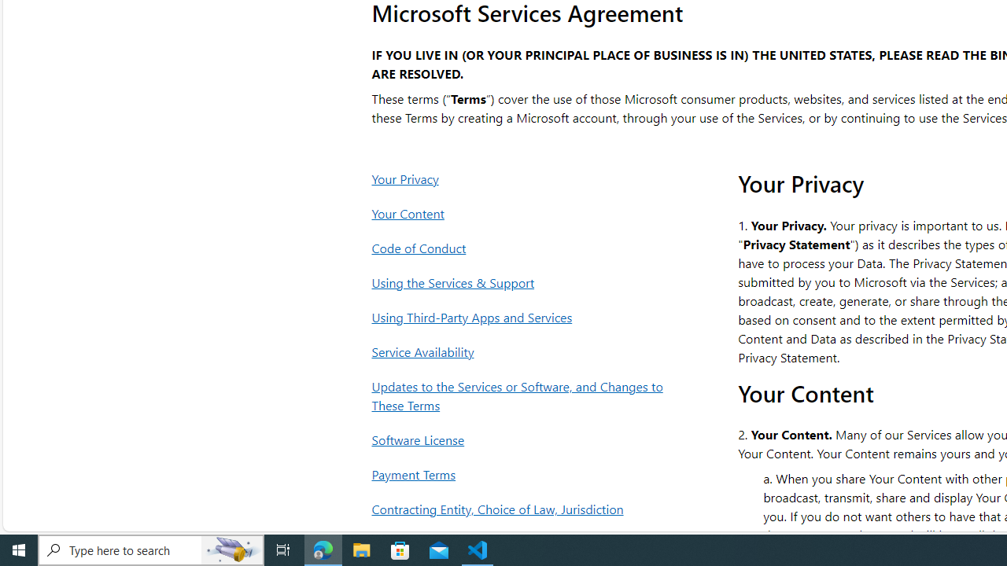 The width and height of the screenshot is (1007, 566). What do you see at coordinates (522, 317) in the screenshot?
I see `Using Third-Party Apps and Services` at bounding box center [522, 317].